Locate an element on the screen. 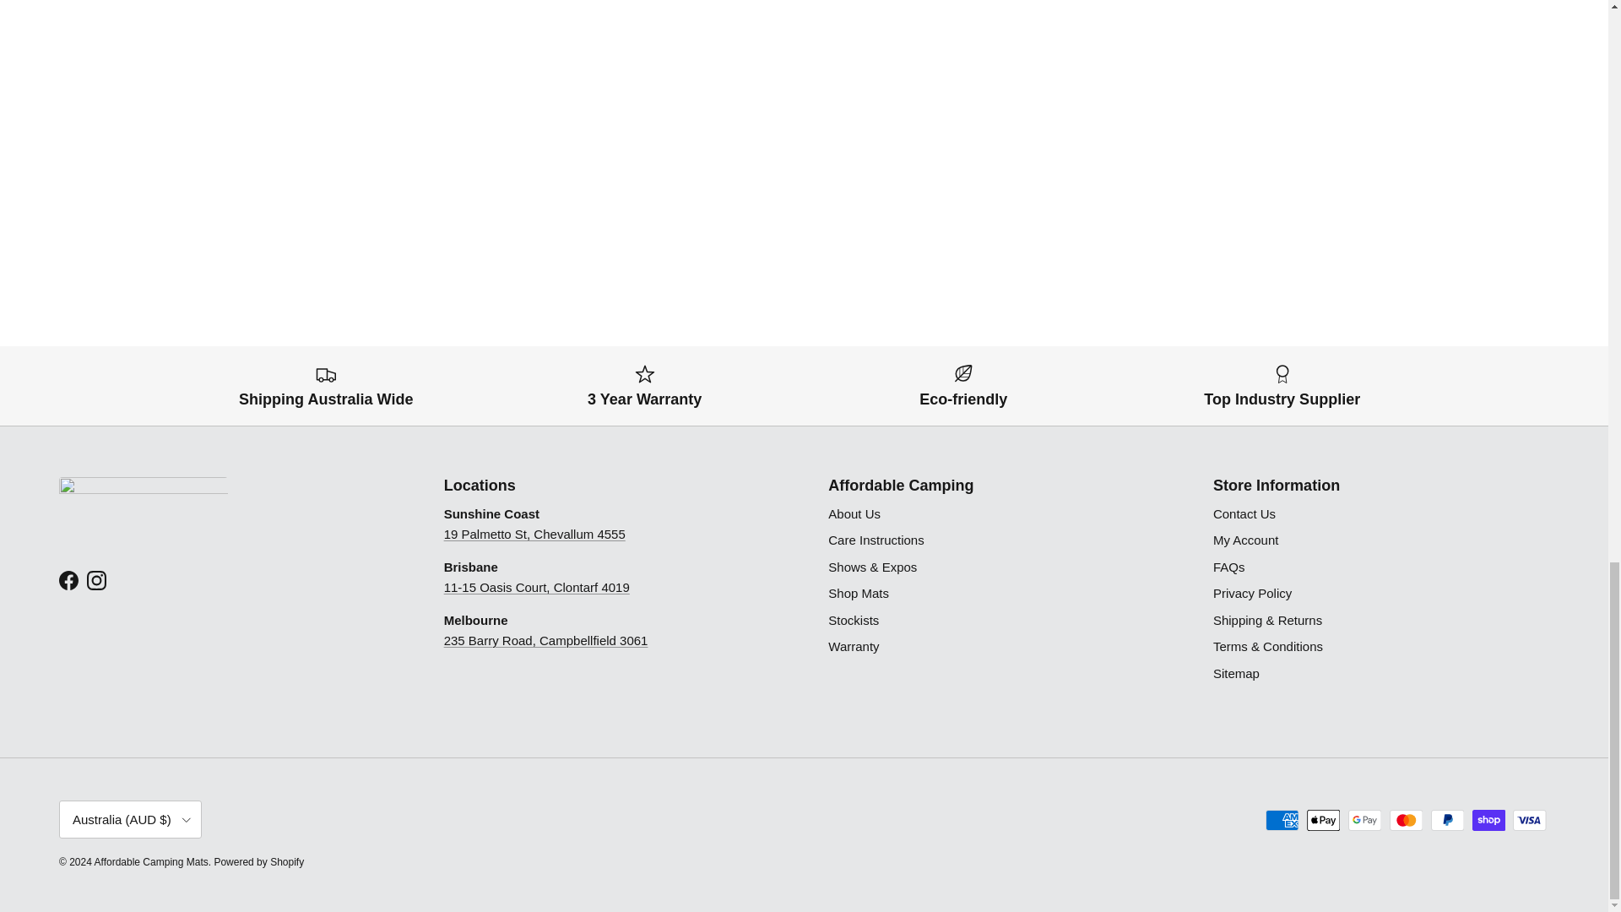 The image size is (1621, 912). Affordable Camping Mats on Facebook is located at coordinates (68, 580).